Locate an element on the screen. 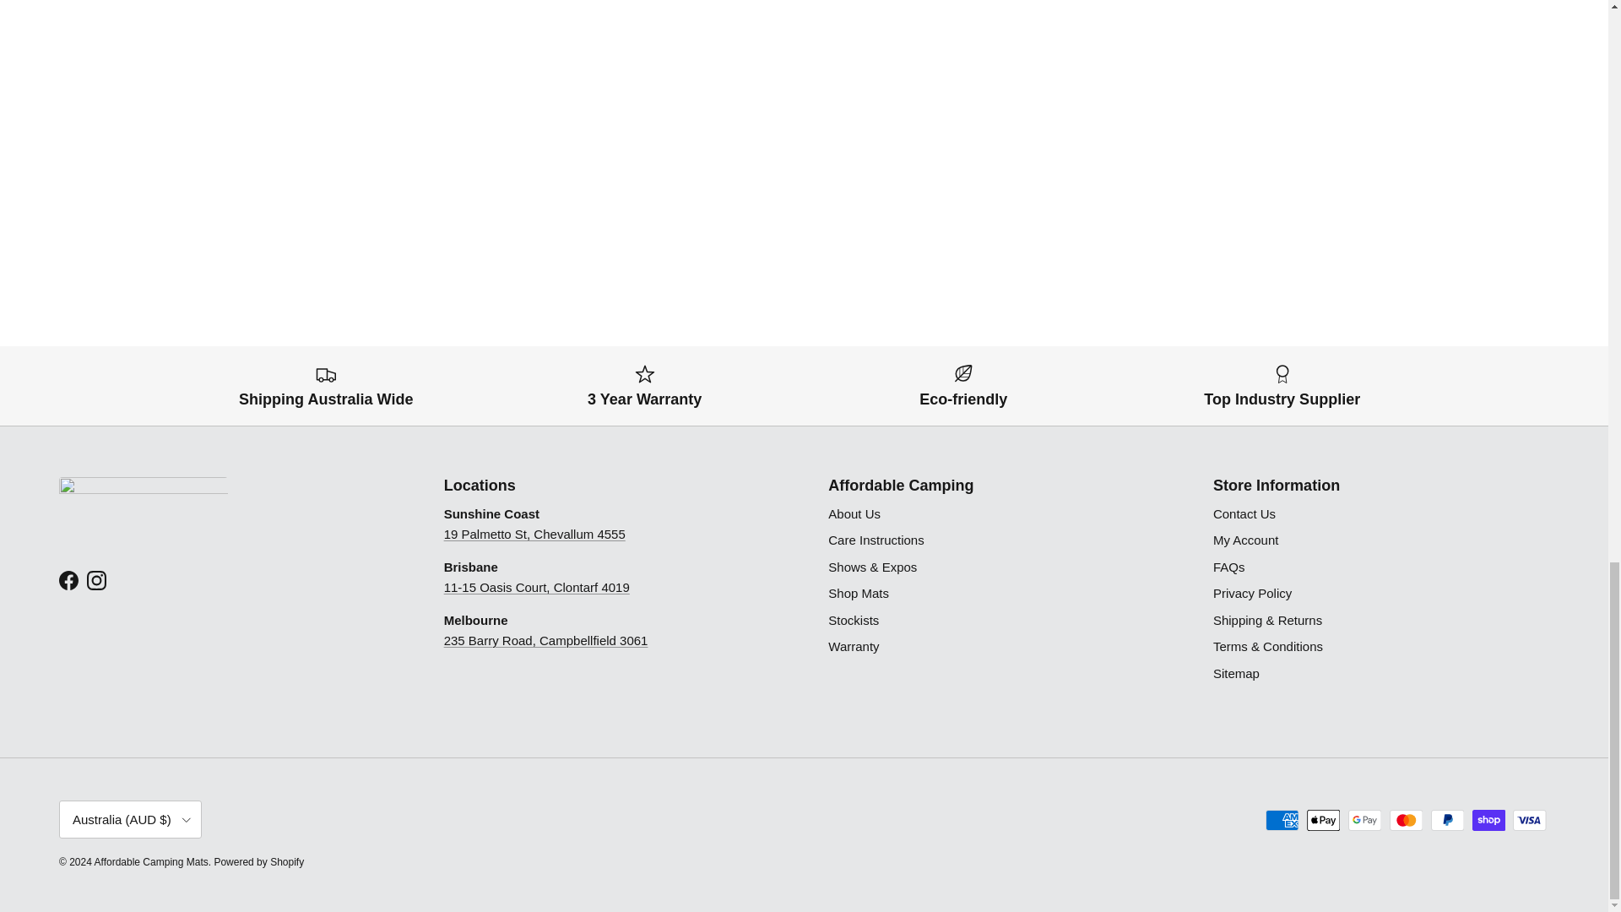 The image size is (1621, 912). Affordable Camping Mats on Facebook is located at coordinates (68, 580).